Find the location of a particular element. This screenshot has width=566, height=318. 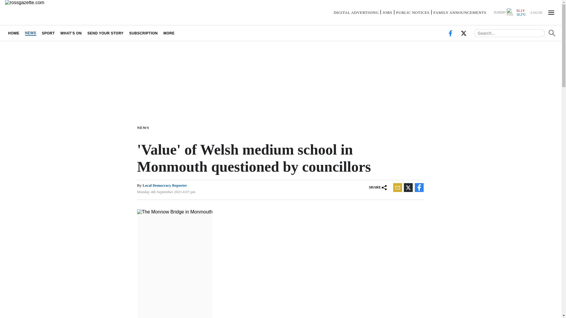

FAMILY ANNOUNCEMENTS is located at coordinates (460, 12).